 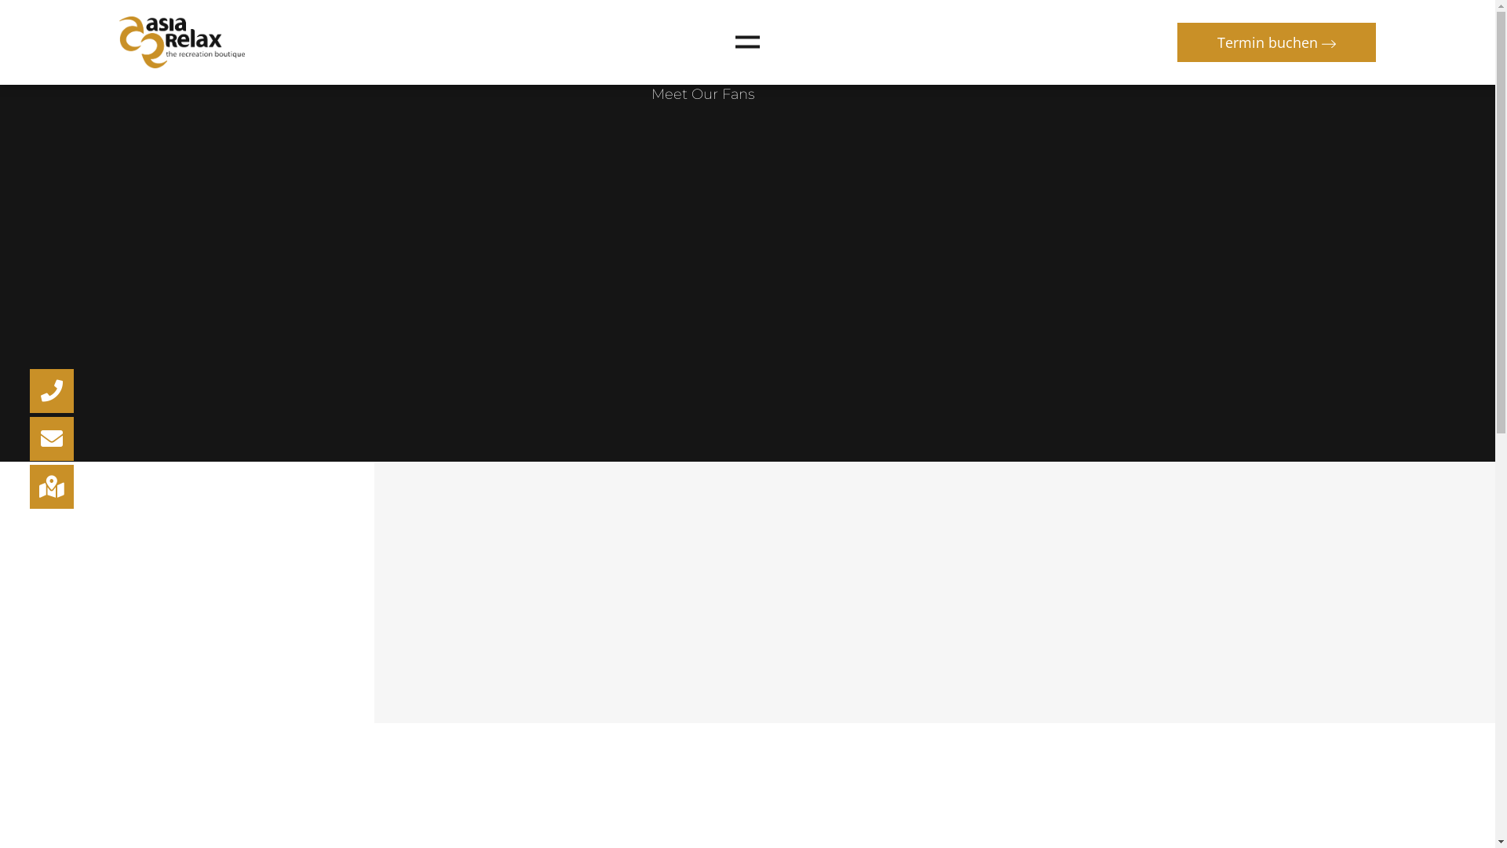 I want to click on Termin buchen, so click(x=1276, y=42).